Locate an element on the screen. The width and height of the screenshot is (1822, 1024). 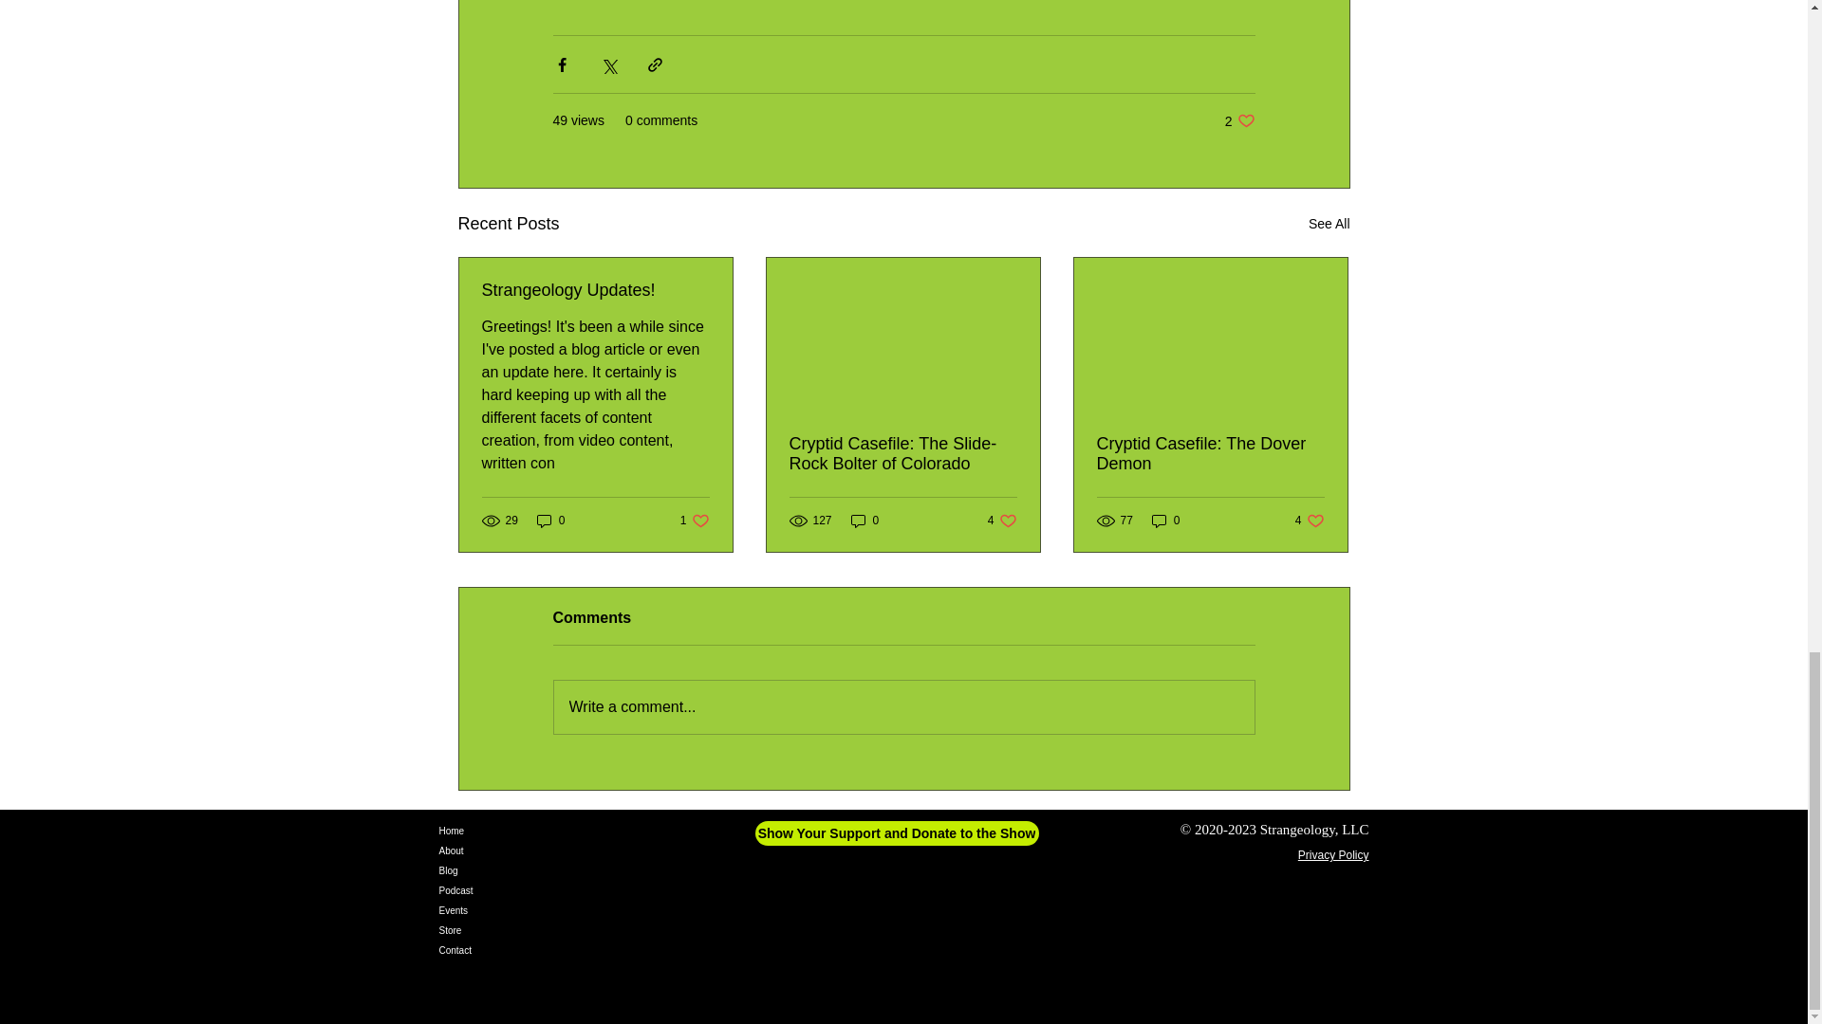
Cryptid Casefile: The Slide-Rock Bolter of Colorado is located at coordinates (550, 521).